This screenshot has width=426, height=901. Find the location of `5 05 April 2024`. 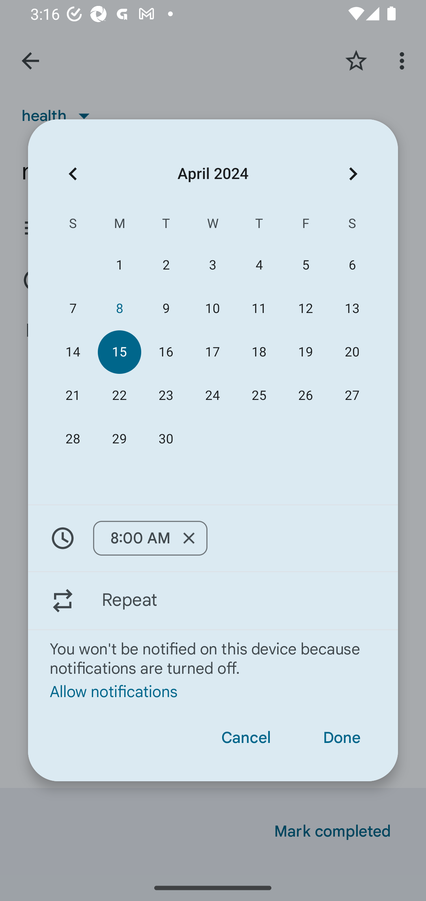

5 05 April 2024 is located at coordinates (305, 265).